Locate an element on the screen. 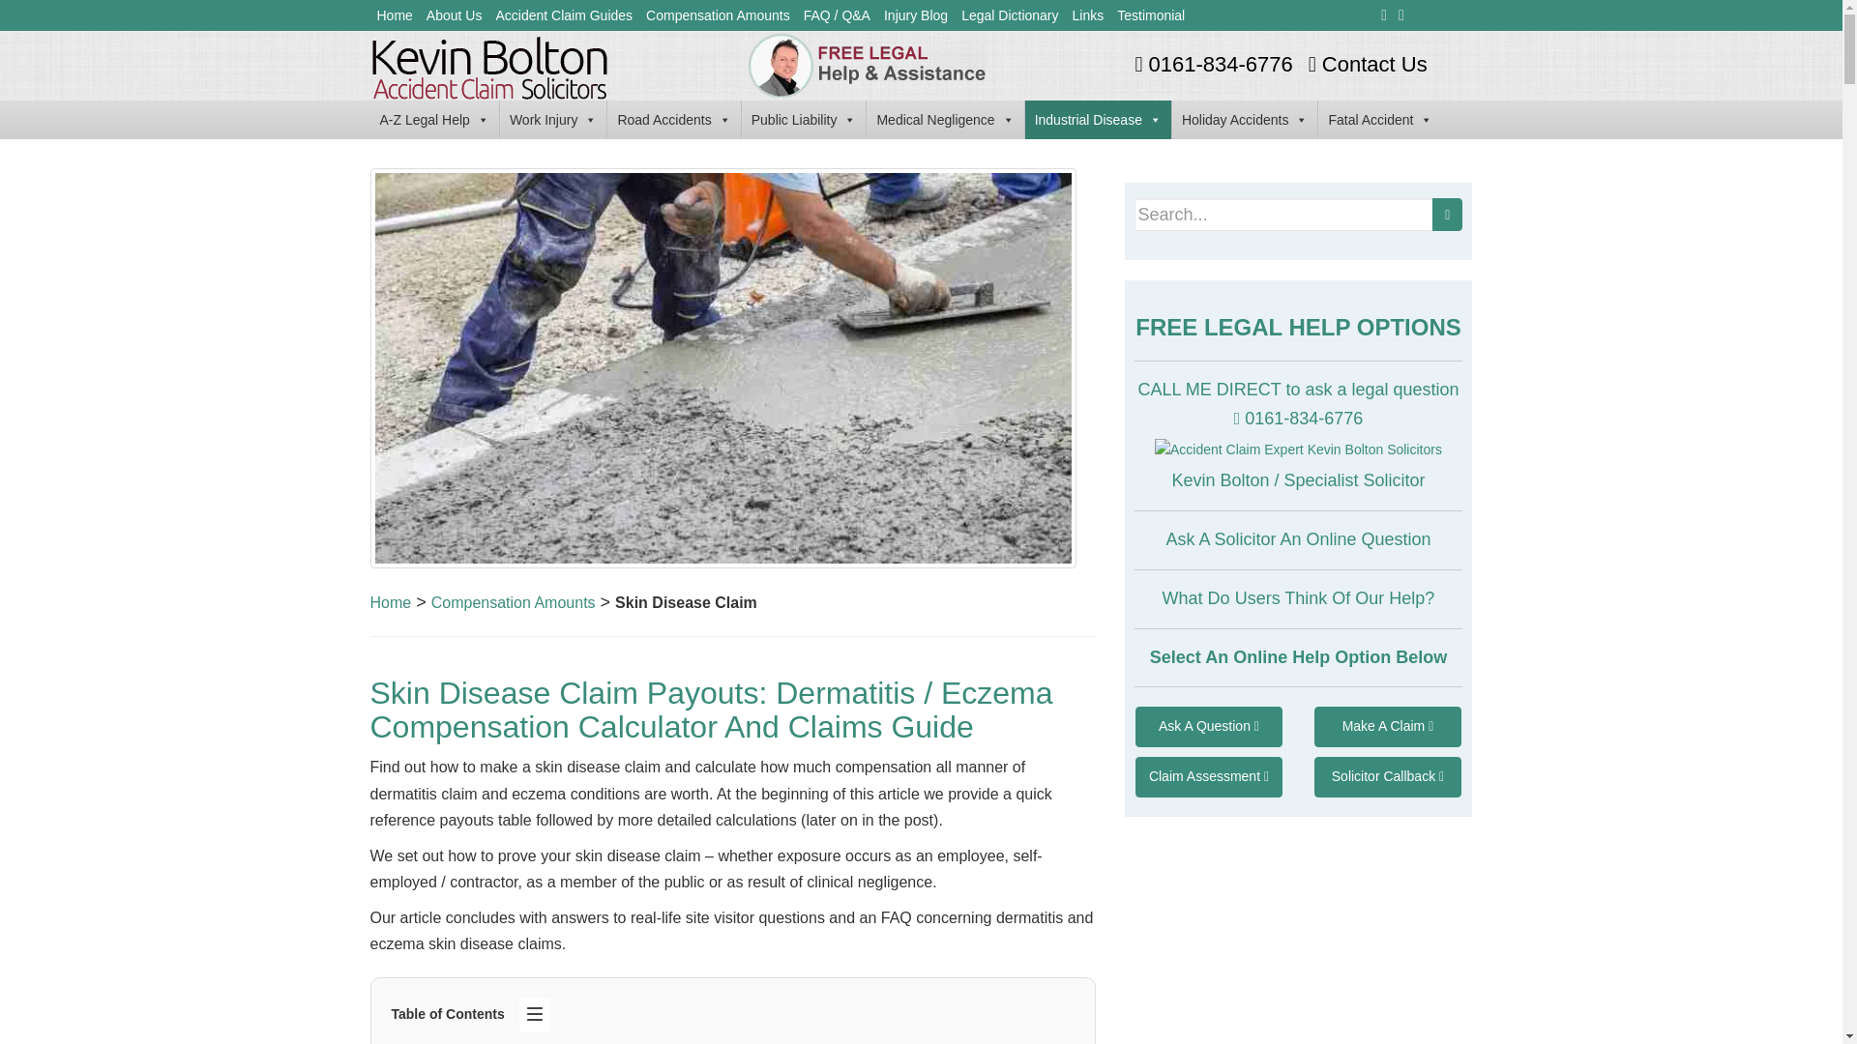 Image resolution: width=1857 pixels, height=1044 pixels. Testimonial is located at coordinates (1151, 15).